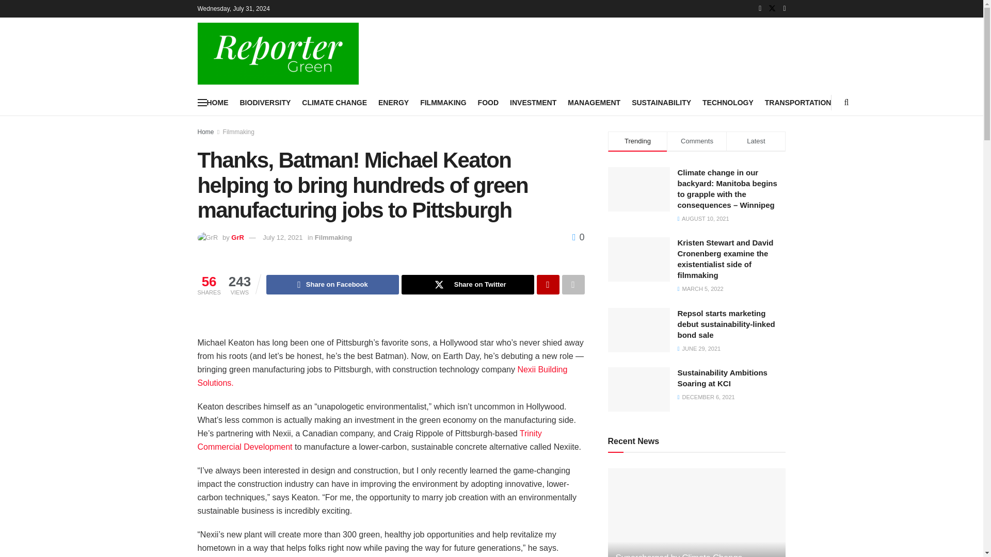  Describe the element at coordinates (661, 102) in the screenshot. I see `SUSTAINABILITY` at that location.